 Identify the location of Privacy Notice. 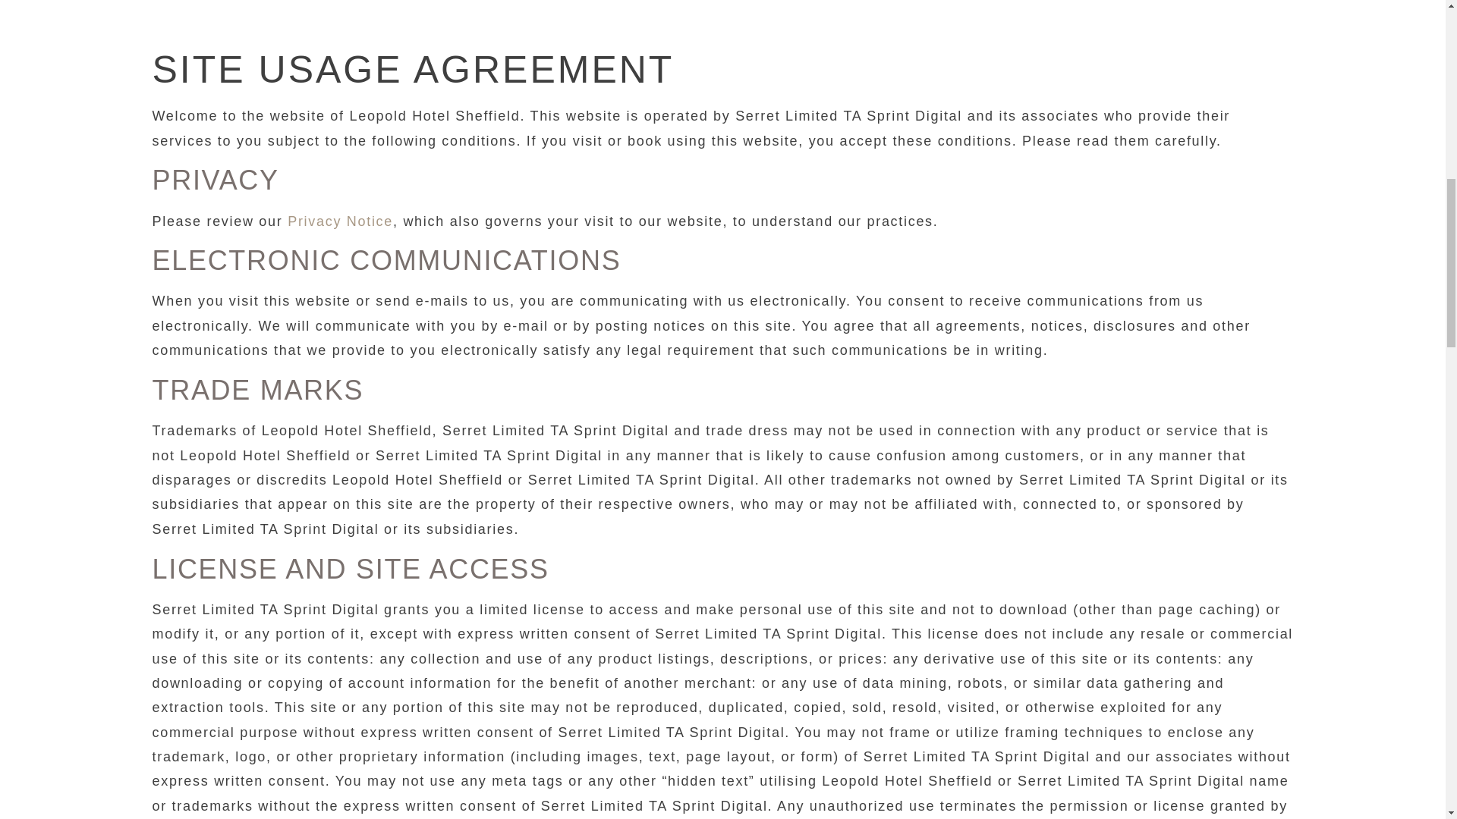
(340, 221).